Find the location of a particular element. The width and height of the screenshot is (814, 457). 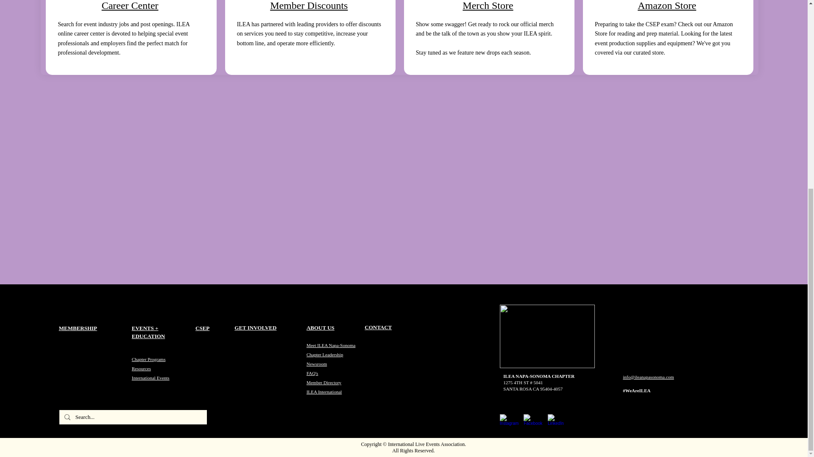

MEMBERSHIP is located at coordinates (78, 328).